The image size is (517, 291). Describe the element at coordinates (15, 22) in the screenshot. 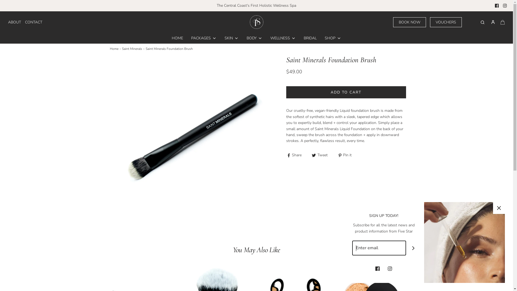

I see `ABOUT` at that location.